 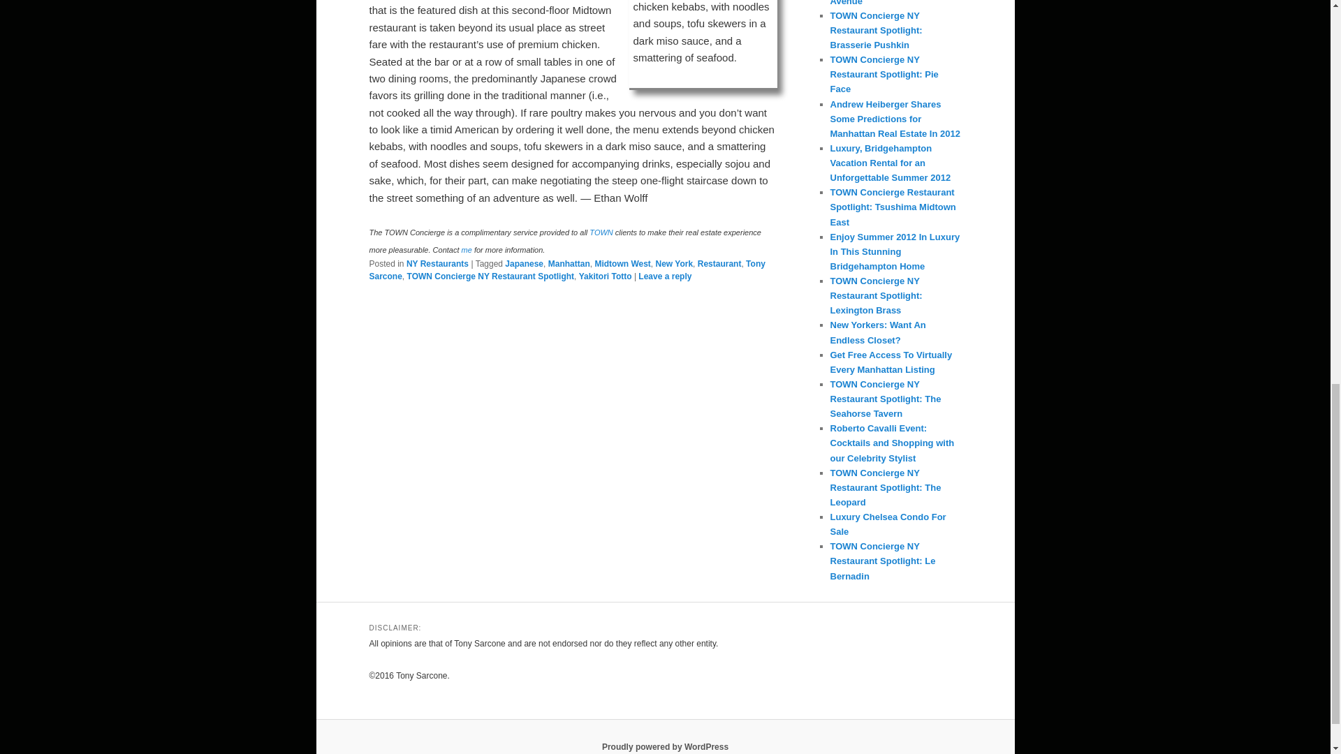 What do you see at coordinates (467, 250) in the screenshot?
I see `me` at bounding box center [467, 250].